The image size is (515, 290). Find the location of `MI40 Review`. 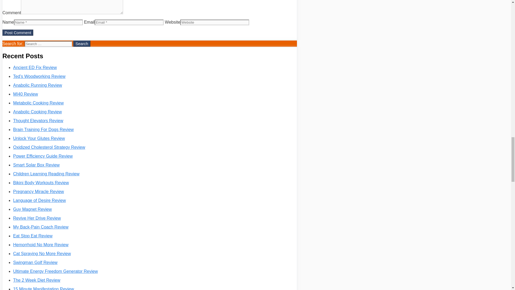

MI40 Review is located at coordinates (25, 94).